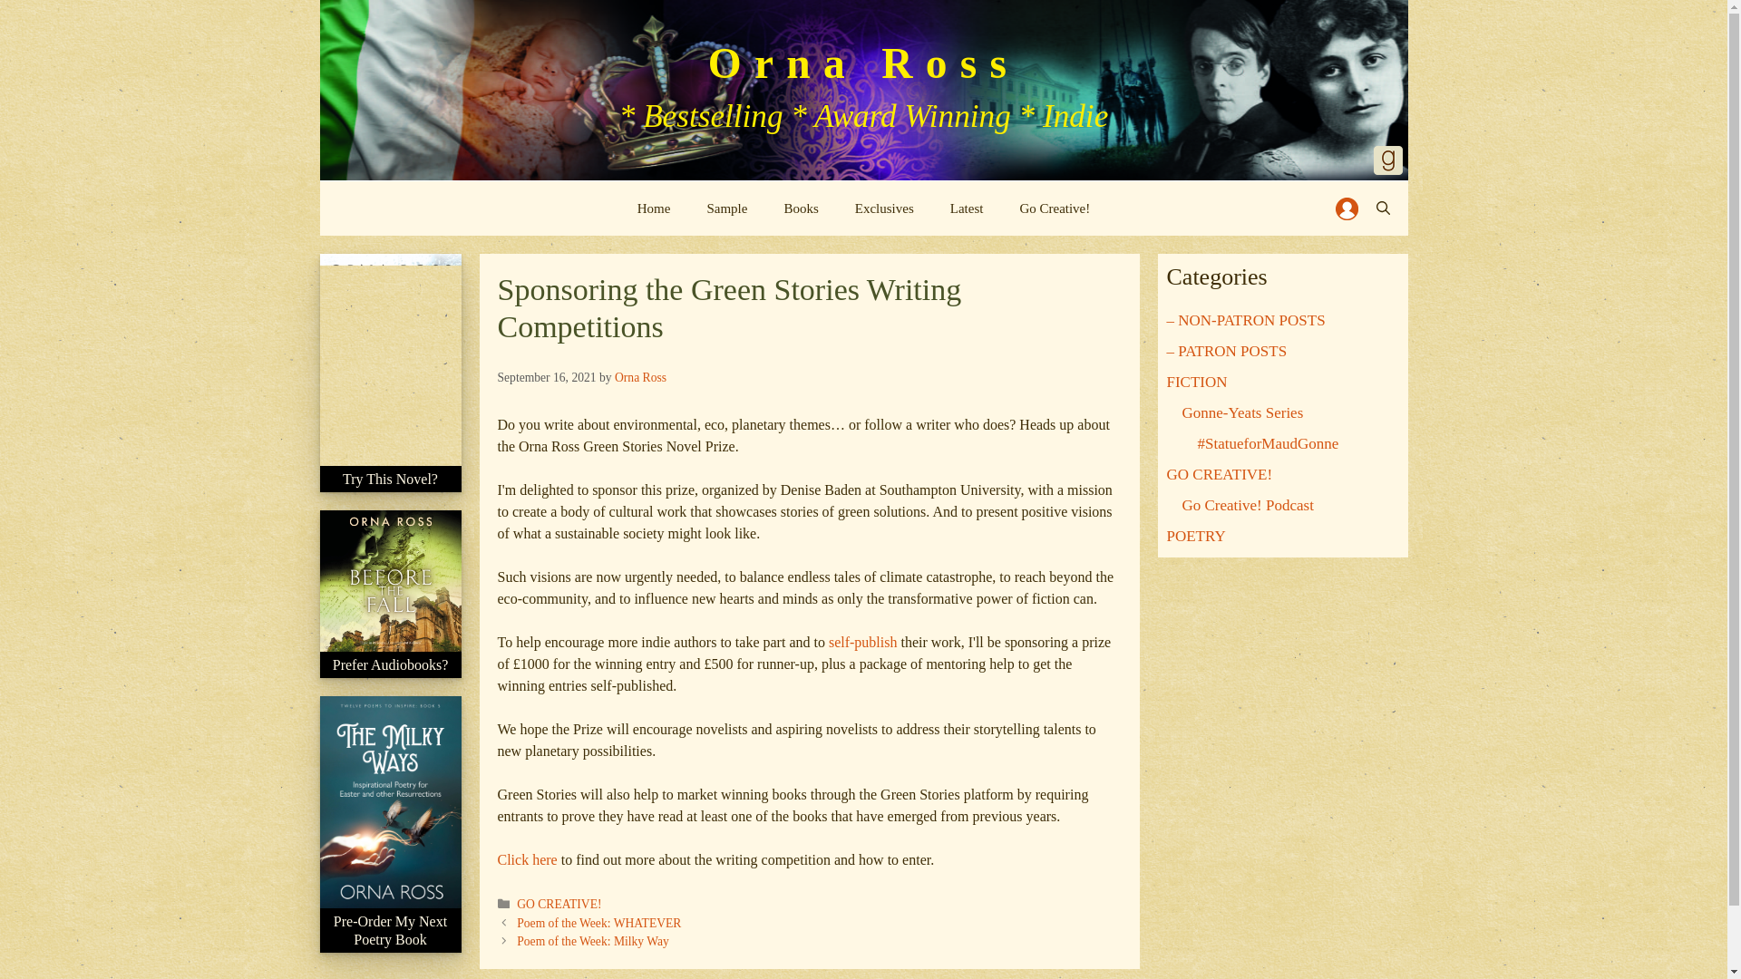 The image size is (1741, 979). I want to click on My Account, so click(1346, 208).